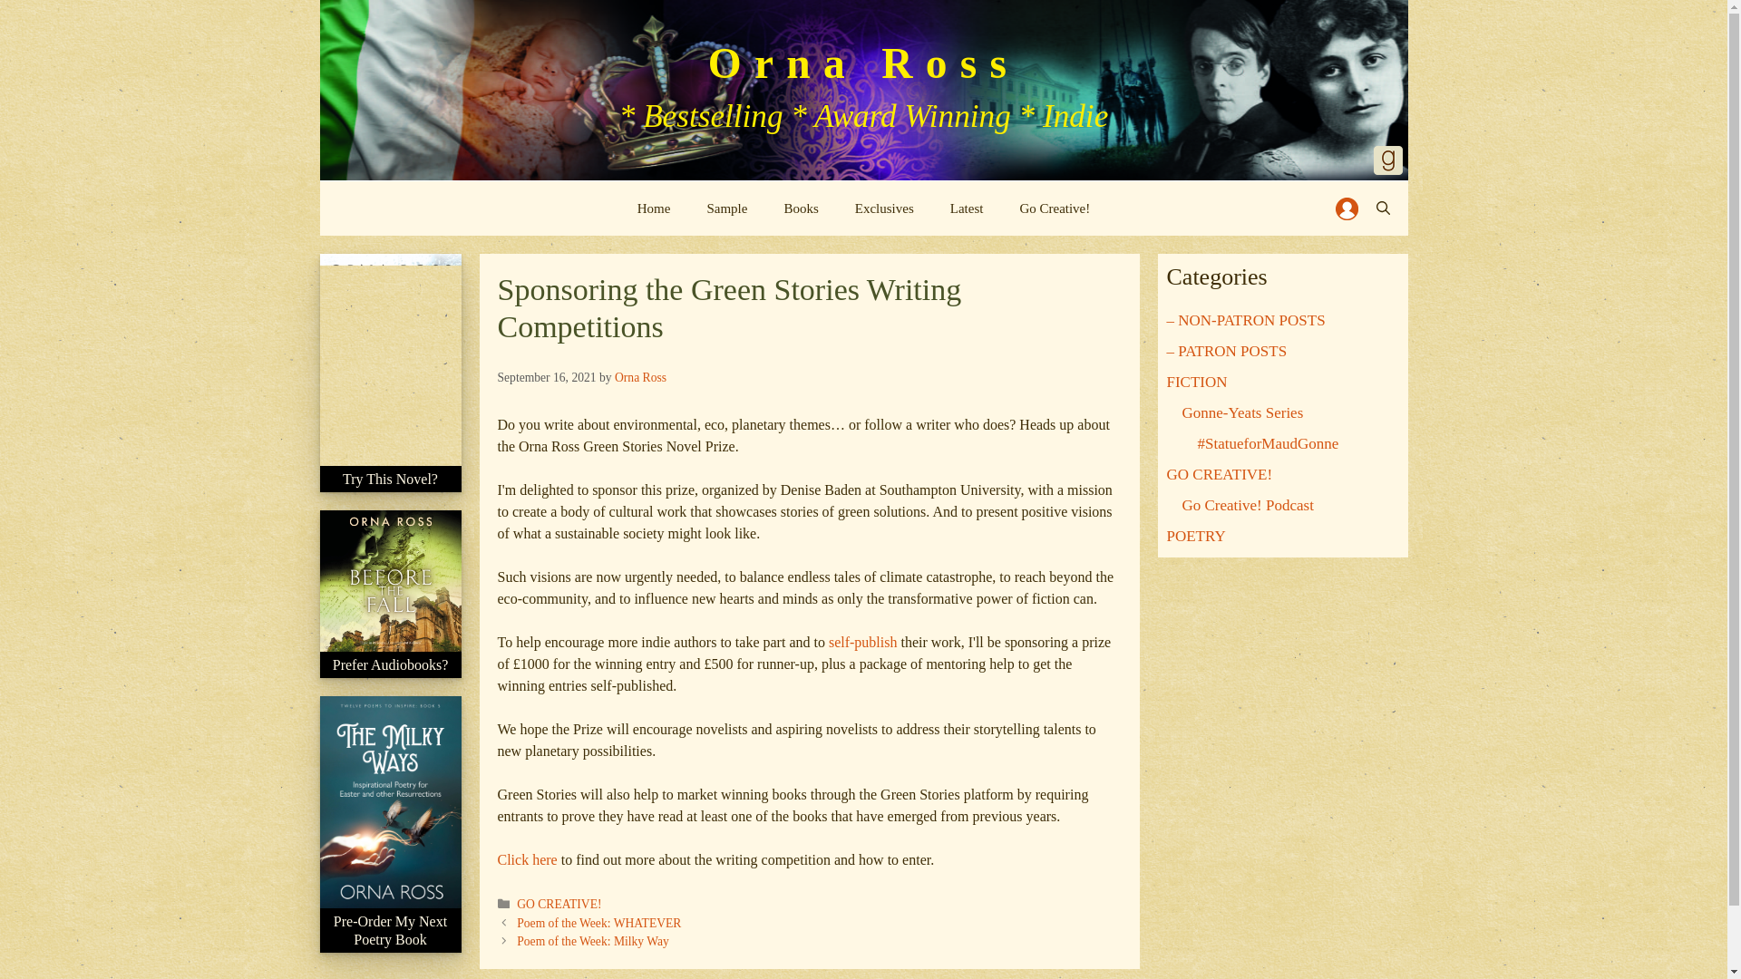 The image size is (1741, 979). I want to click on My Account, so click(1346, 208).